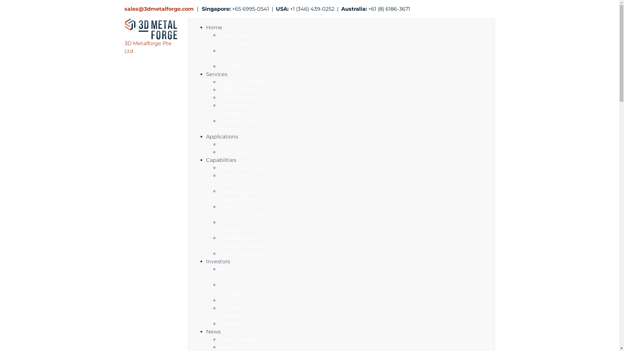 Image resolution: width=624 pixels, height=351 pixels. Describe the element at coordinates (244, 82) in the screenshot. I see `Diagnostic Analysis` at that location.